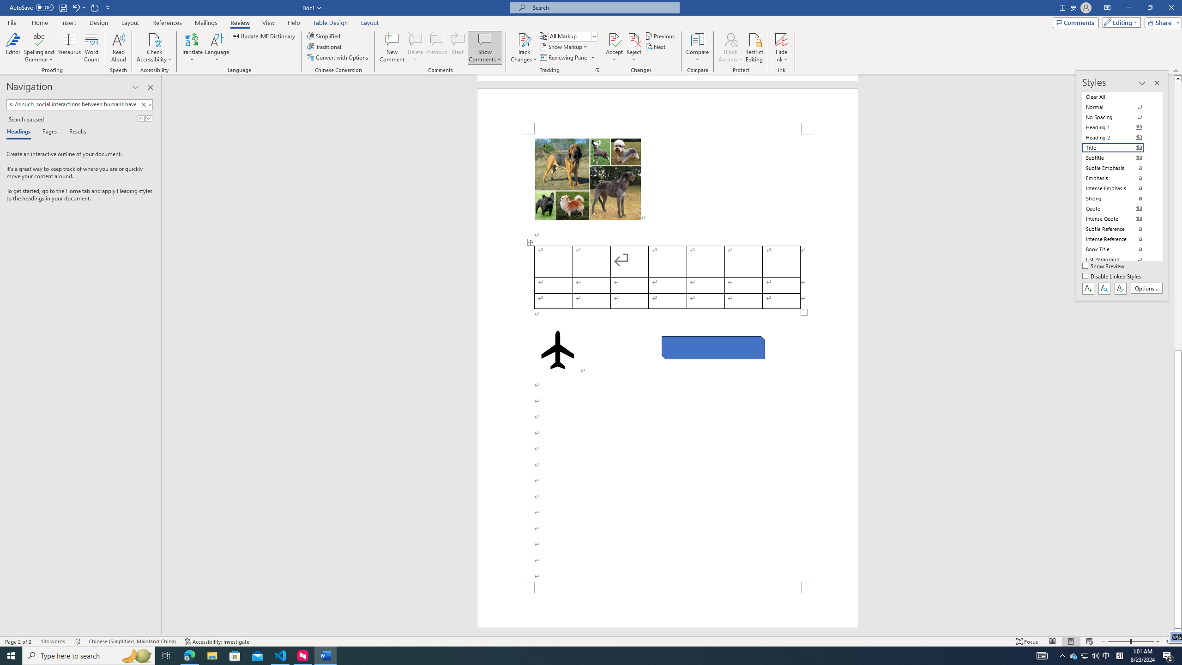 Image resolution: width=1182 pixels, height=665 pixels. I want to click on Language, so click(217, 48).